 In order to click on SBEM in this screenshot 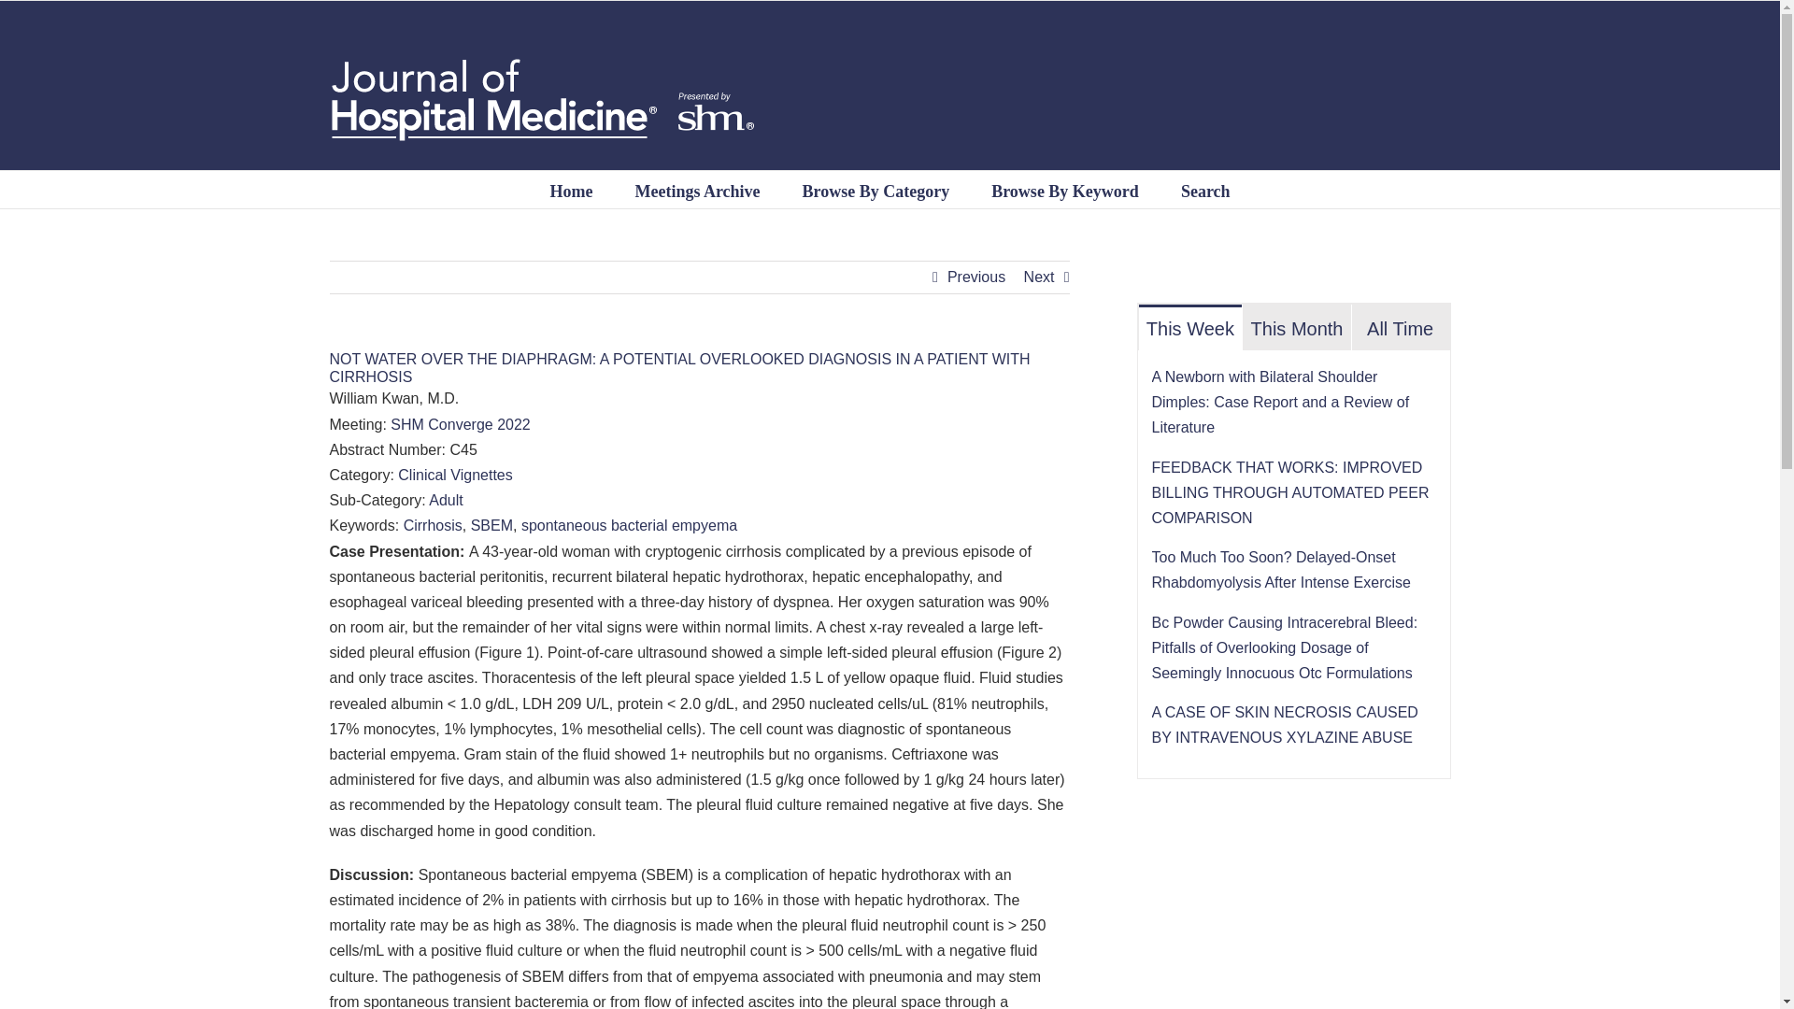, I will do `click(491, 525)`.